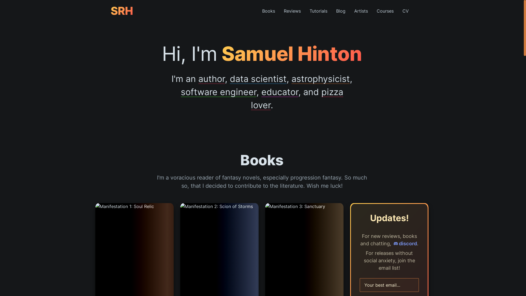 This screenshot has width=526, height=296. Describe the element at coordinates (318, 11) in the screenshot. I see `Tutorials` at that location.